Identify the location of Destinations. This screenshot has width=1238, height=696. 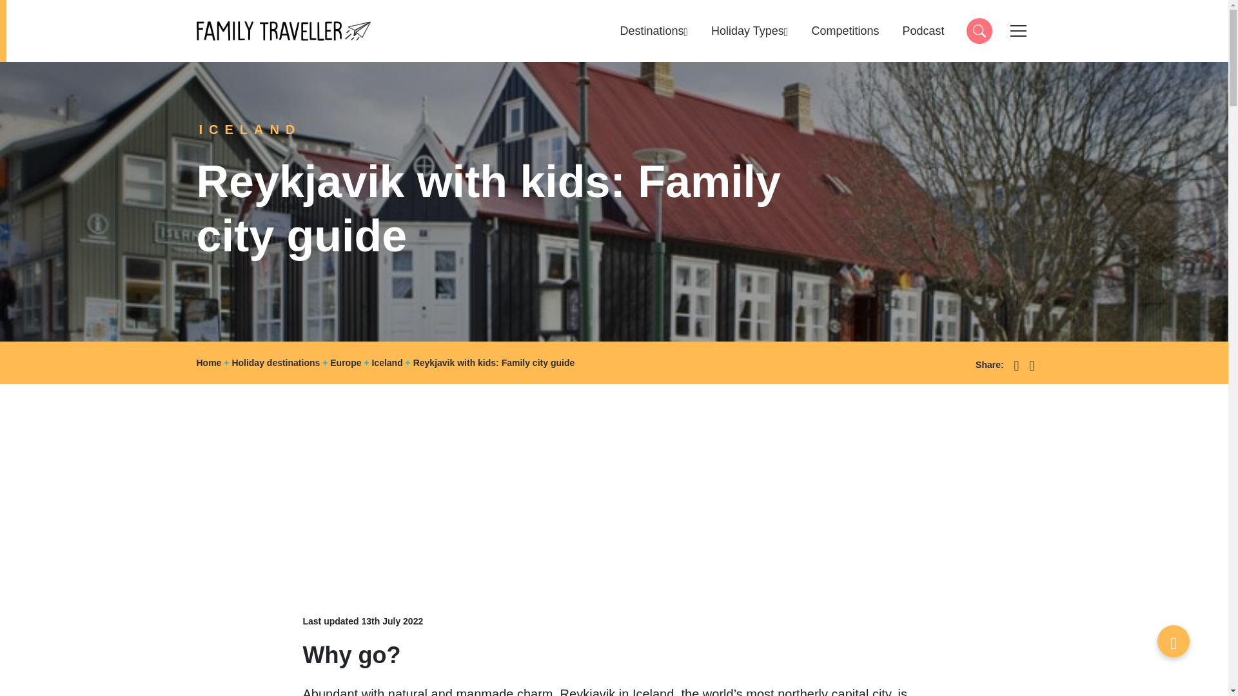
(978, 31).